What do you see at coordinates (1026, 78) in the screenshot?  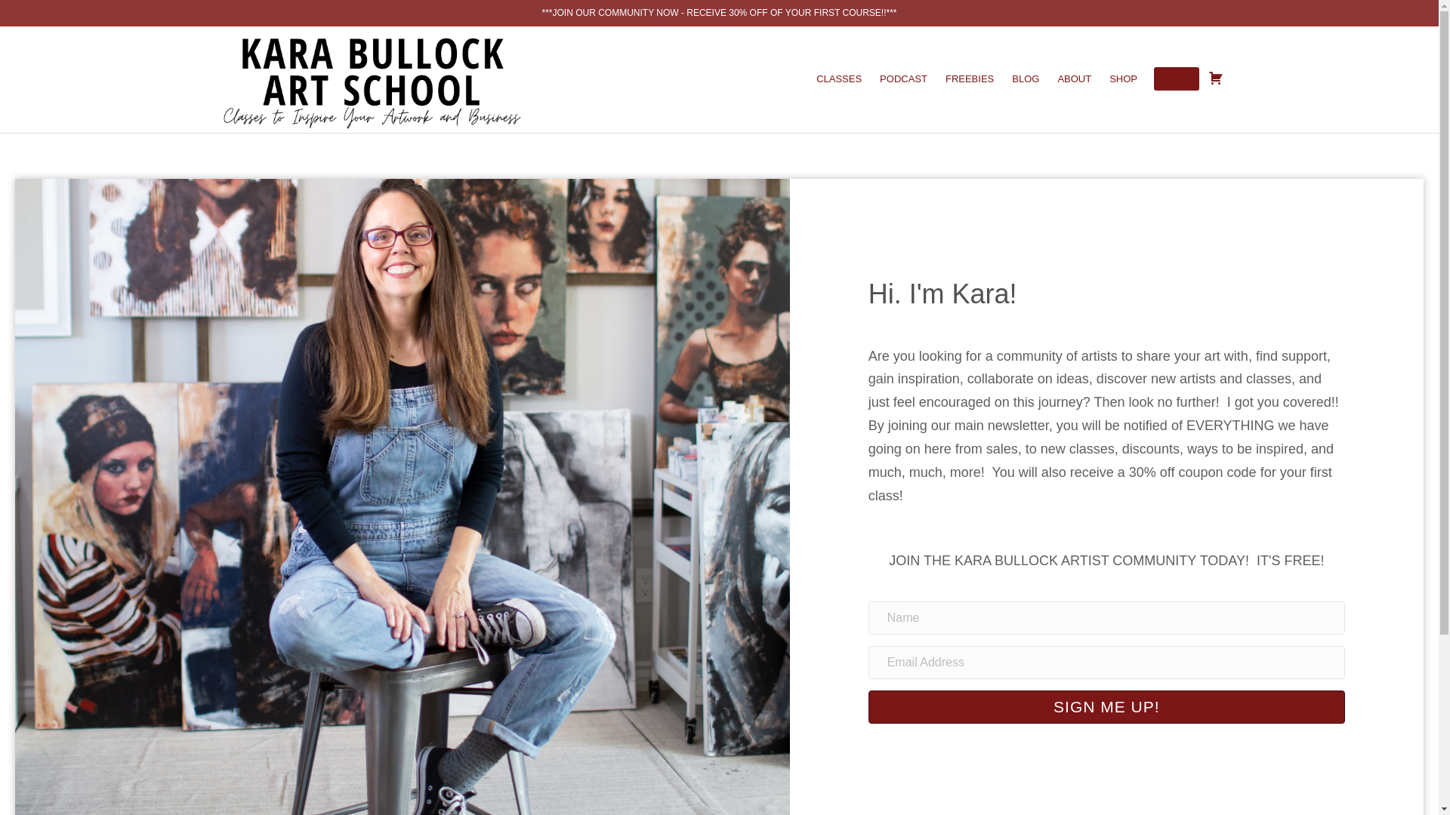 I see `BLOG` at bounding box center [1026, 78].